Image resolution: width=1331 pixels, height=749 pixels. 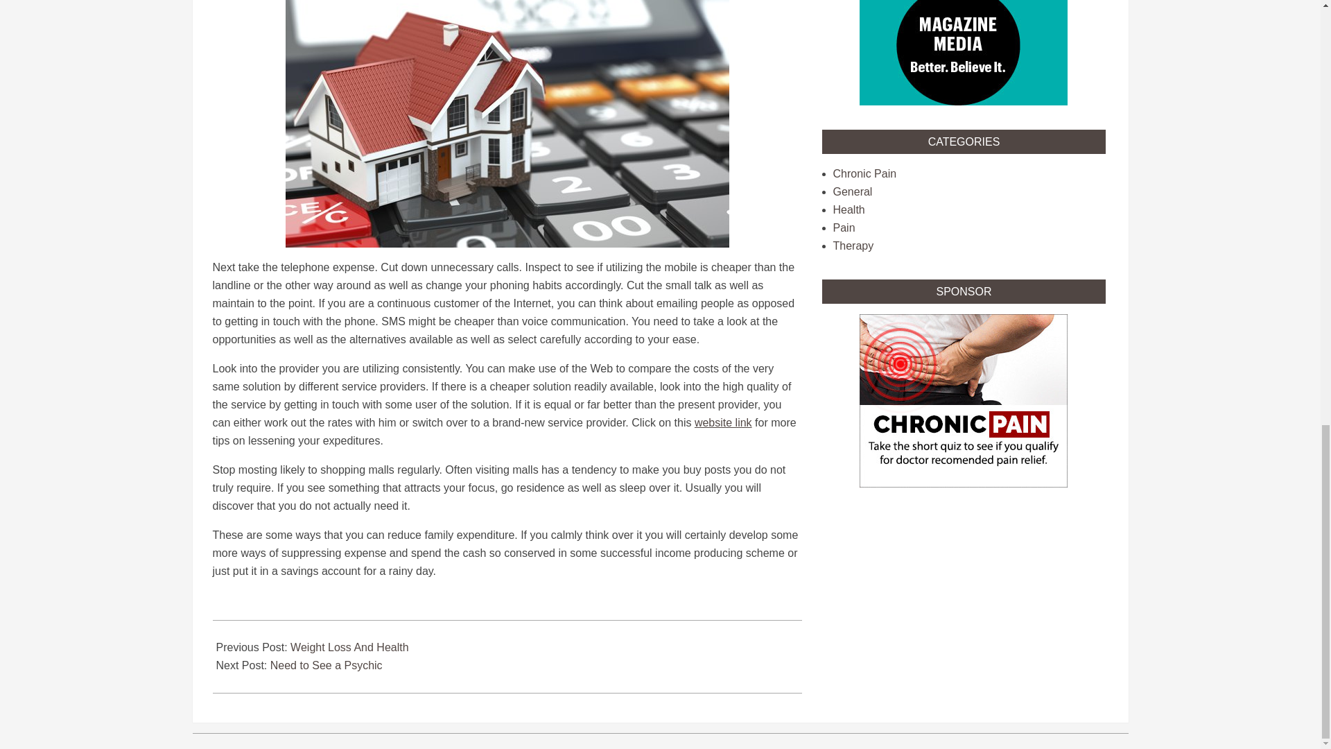 What do you see at coordinates (865, 173) in the screenshot?
I see `Chronic Pain` at bounding box center [865, 173].